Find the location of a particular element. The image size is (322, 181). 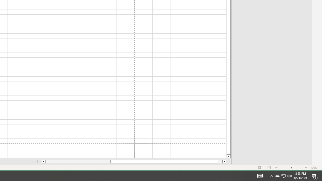

User Promoted Notification Area is located at coordinates (283, 176).